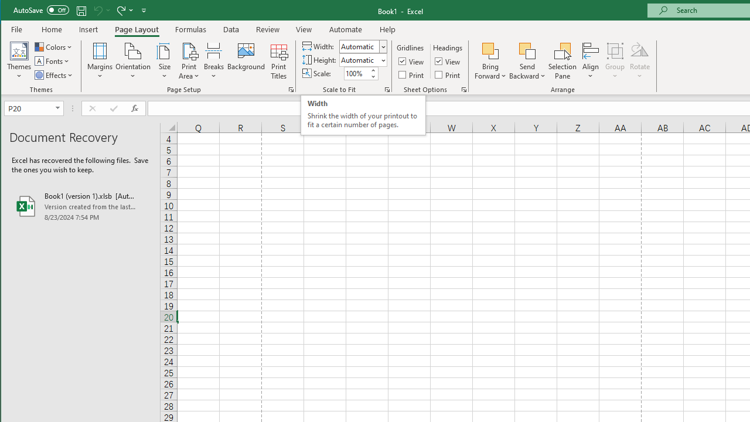 Image resolution: width=750 pixels, height=422 pixels. I want to click on Fonts, so click(53, 61).